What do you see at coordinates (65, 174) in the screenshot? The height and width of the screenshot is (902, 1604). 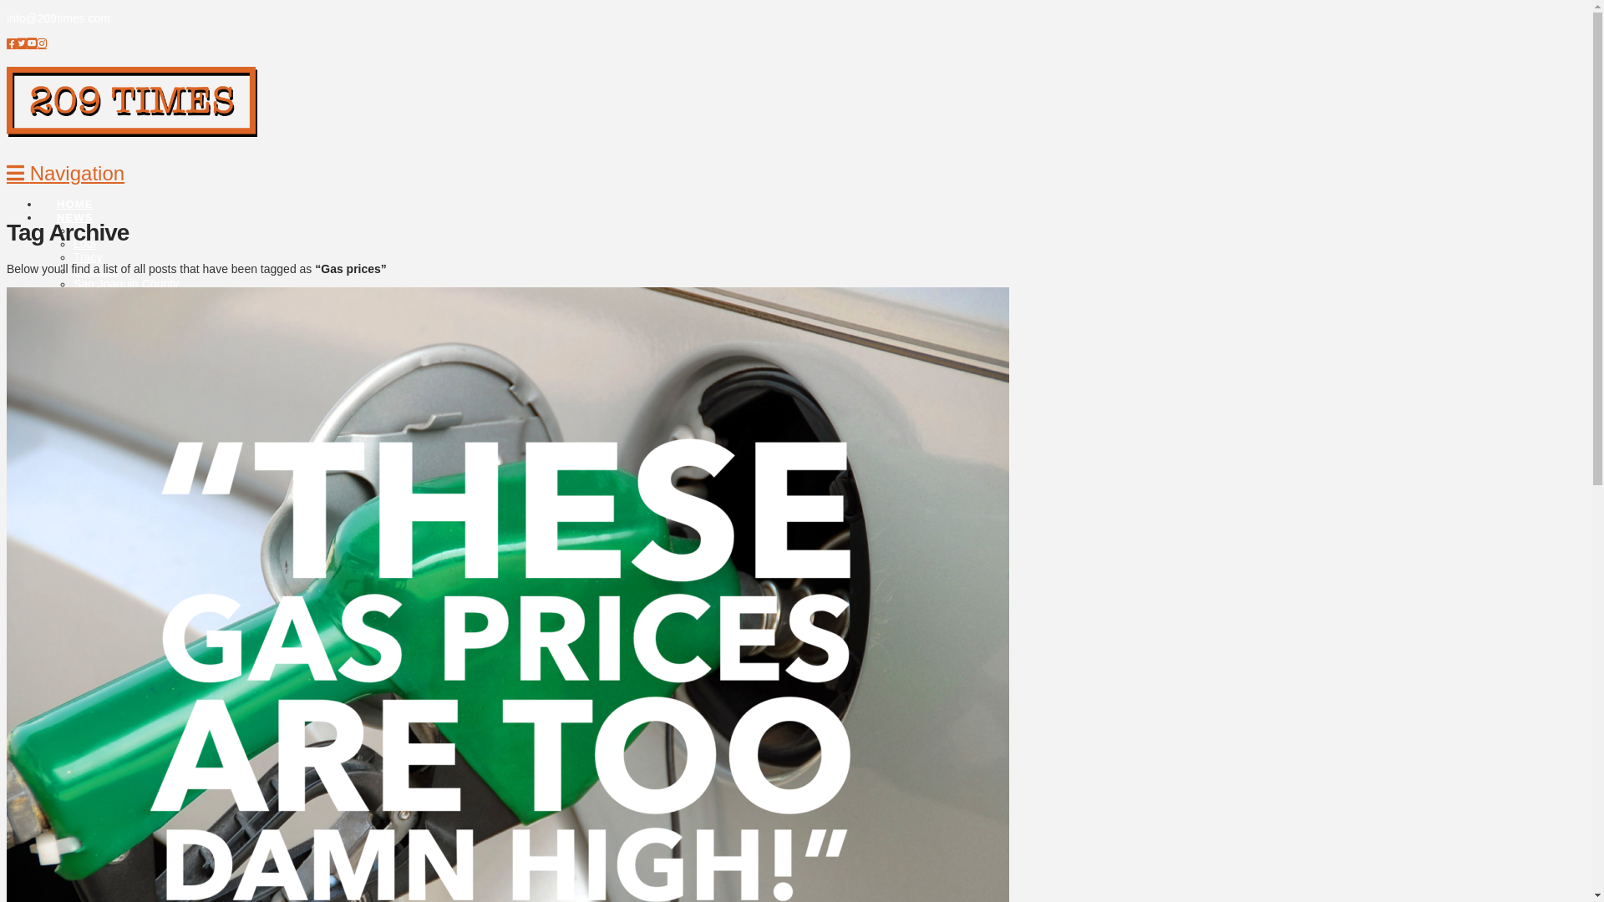 I see `Navigation` at bounding box center [65, 174].